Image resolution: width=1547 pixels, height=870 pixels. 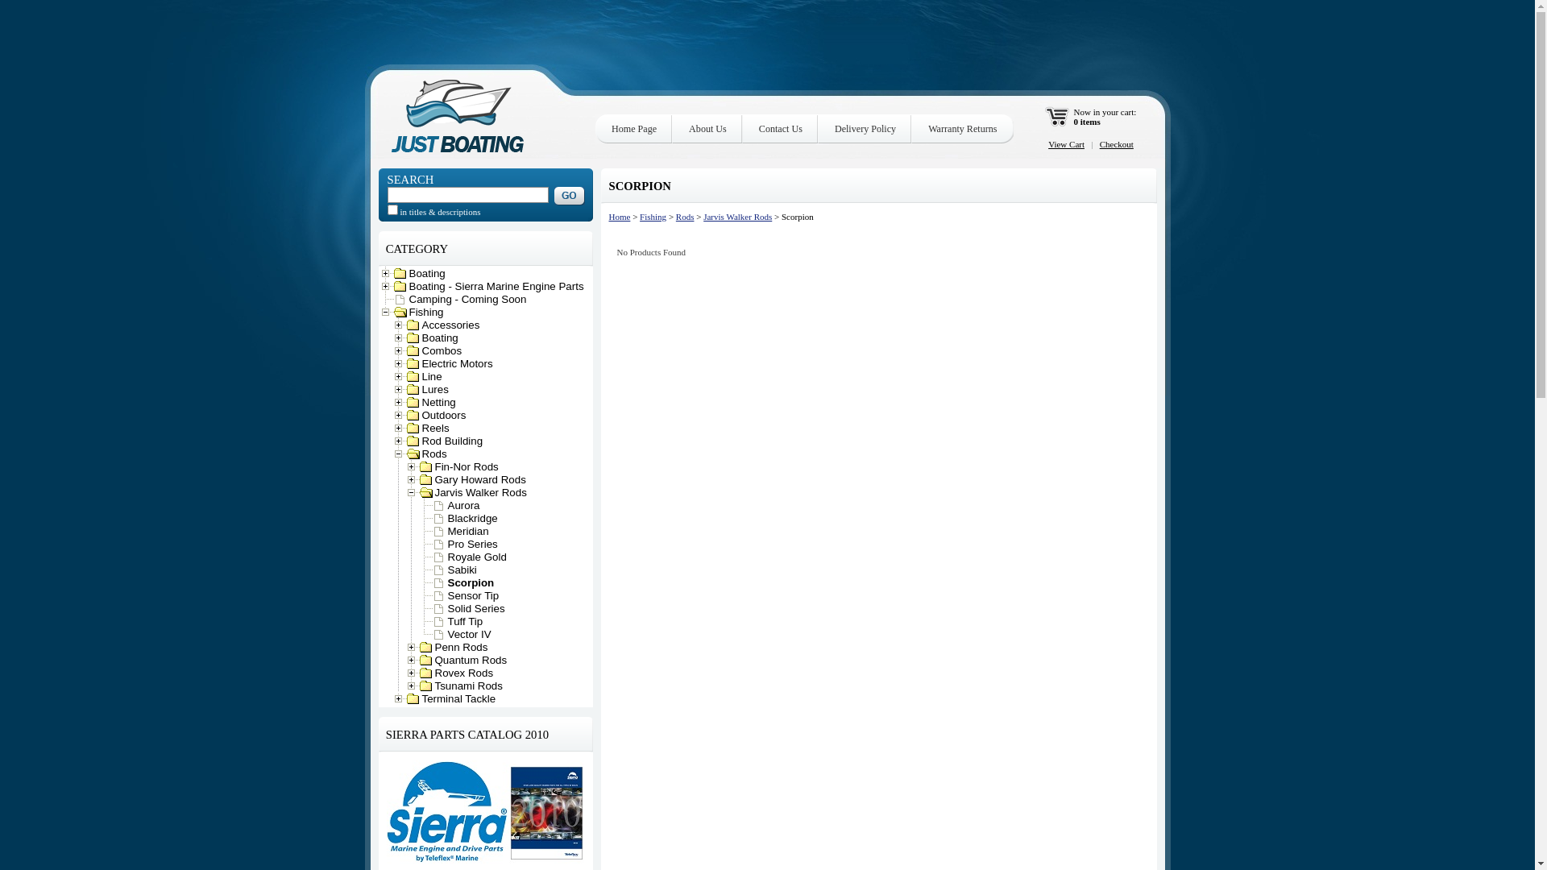 I want to click on Jarvis Walker Rods, so click(x=738, y=217).